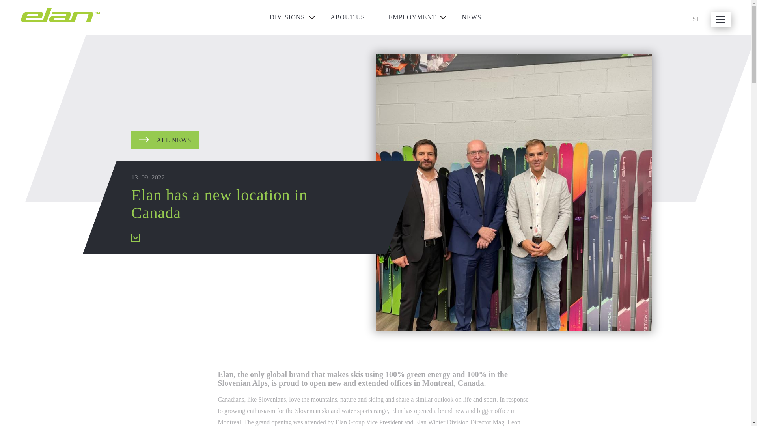 This screenshot has width=757, height=426. I want to click on ALL NEWS, so click(165, 140).